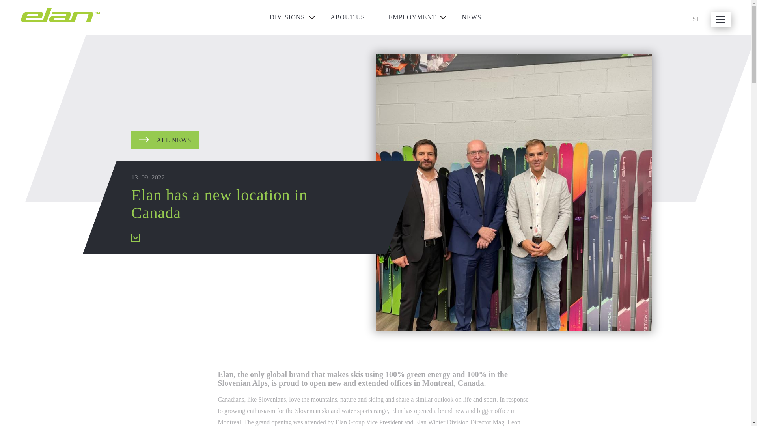 This screenshot has width=757, height=426. I want to click on ALL NEWS, so click(165, 140).